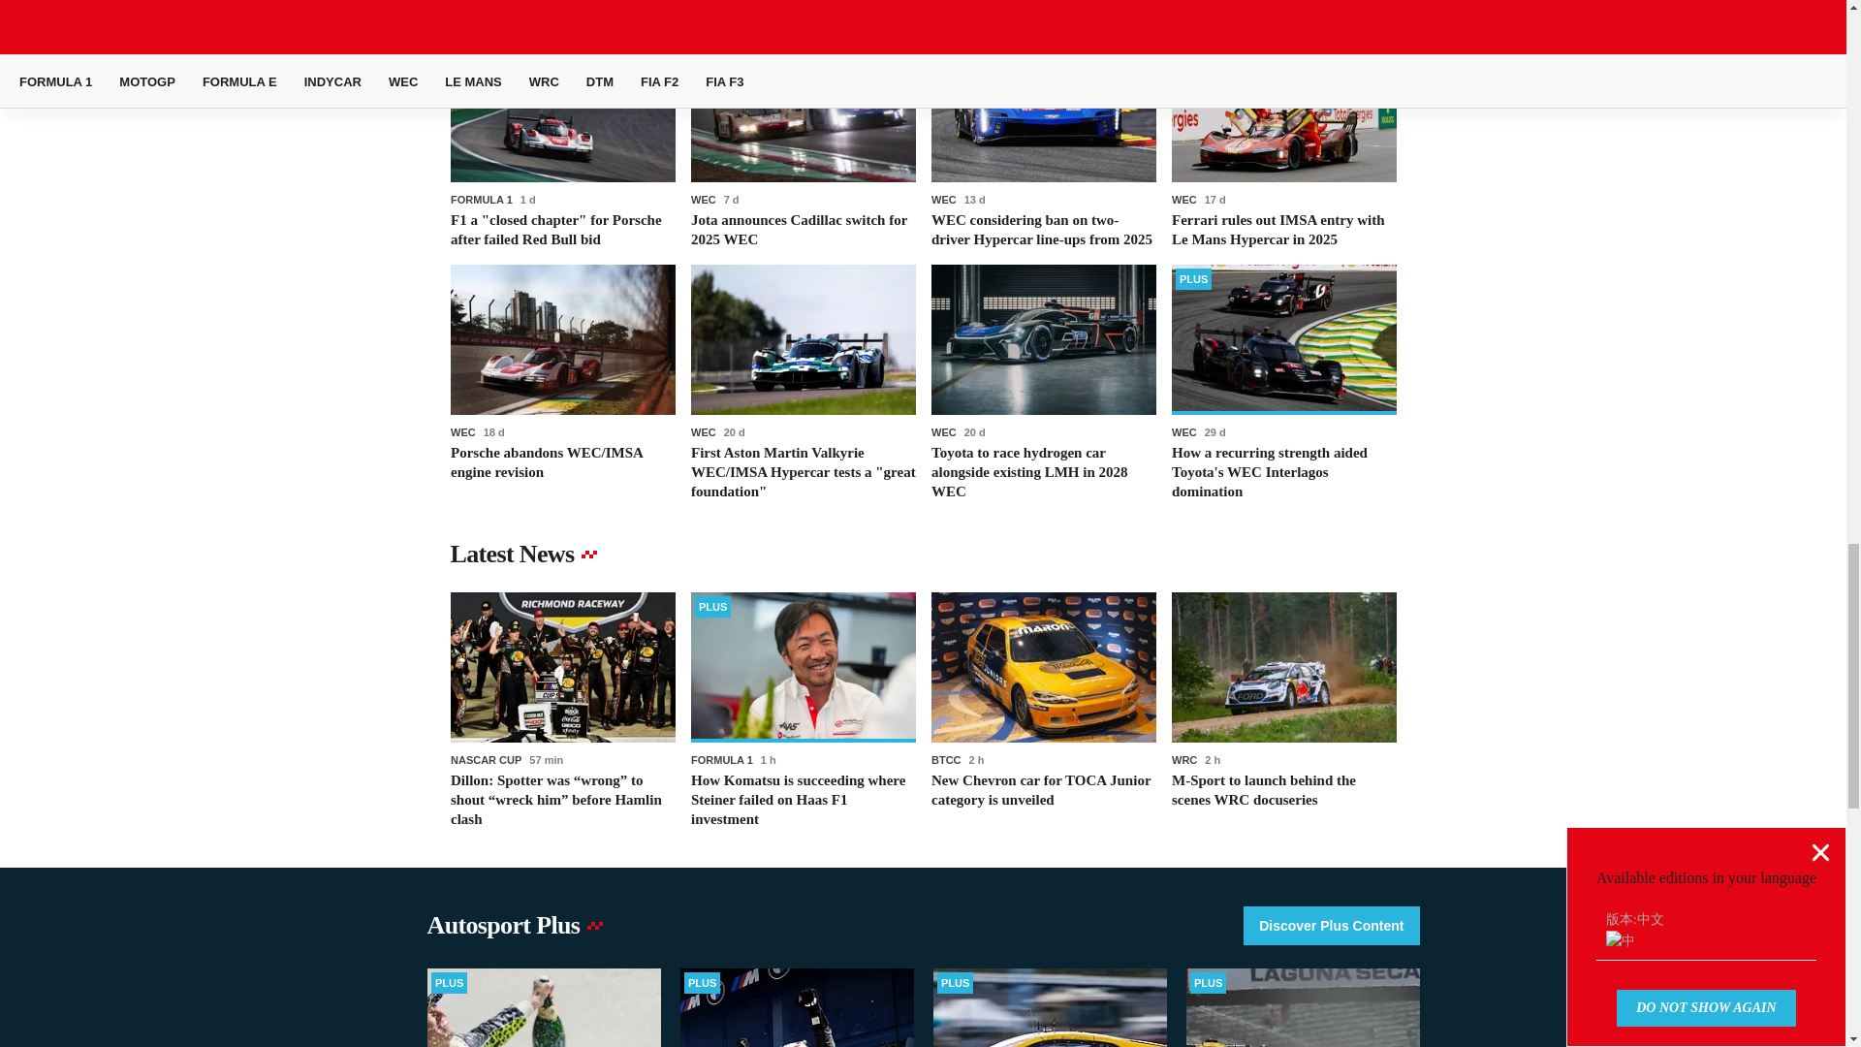  What do you see at coordinates (1049, 1008) in the screenshot?
I see `How a battle of two US titans will grip IMSA in 2024` at bounding box center [1049, 1008].